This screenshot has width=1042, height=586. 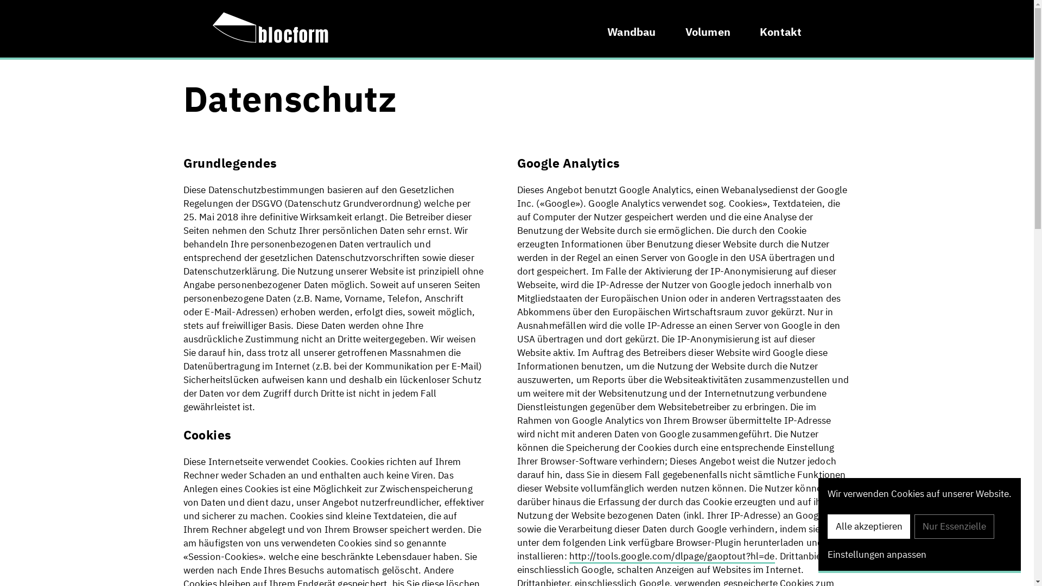 I want to click on Kontakt, so click(x=780, y=30).